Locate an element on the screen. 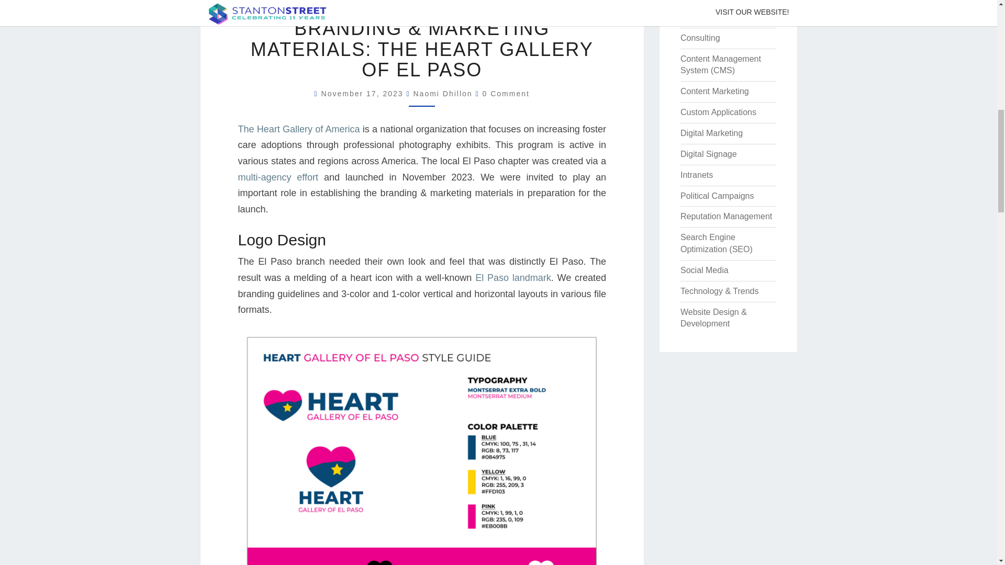 Image resolution: width=1005 pixels, height=565 pixels. El Paso landmark is located at coordinates (513, 277).